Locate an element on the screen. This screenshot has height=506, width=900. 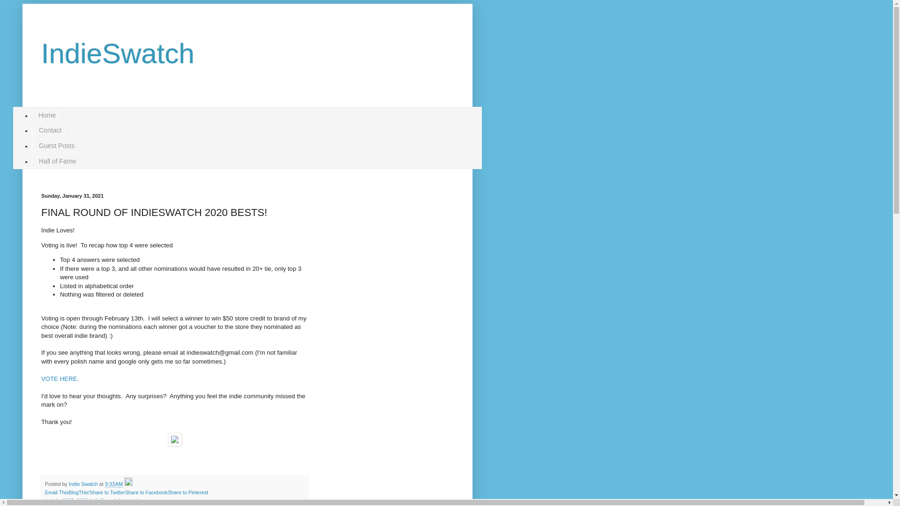
VOTE HERE is located at coordinates (59, 379).